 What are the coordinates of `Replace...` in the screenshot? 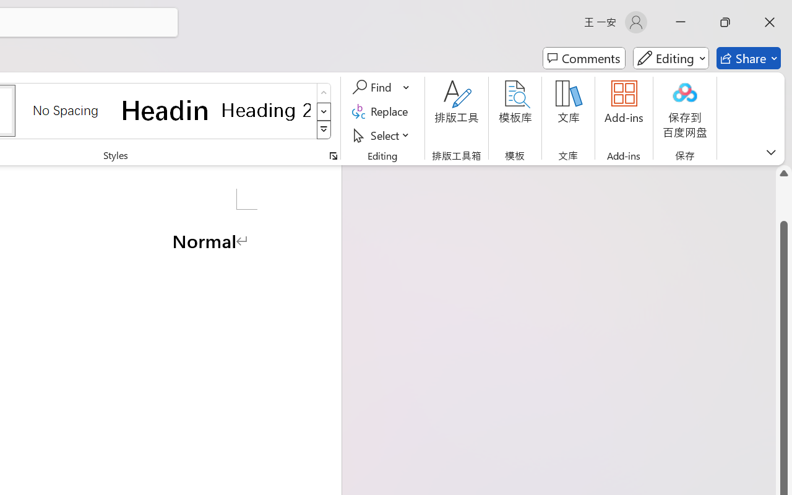 It's located at (382, 111).